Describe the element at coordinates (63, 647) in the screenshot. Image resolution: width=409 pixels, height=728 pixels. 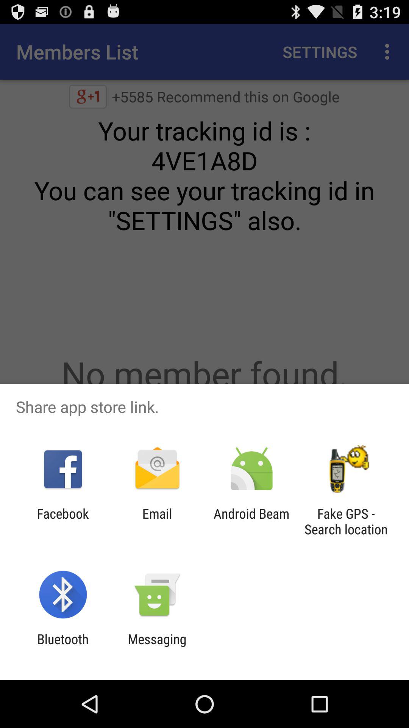
I see `press item next to the messaging` at that location.